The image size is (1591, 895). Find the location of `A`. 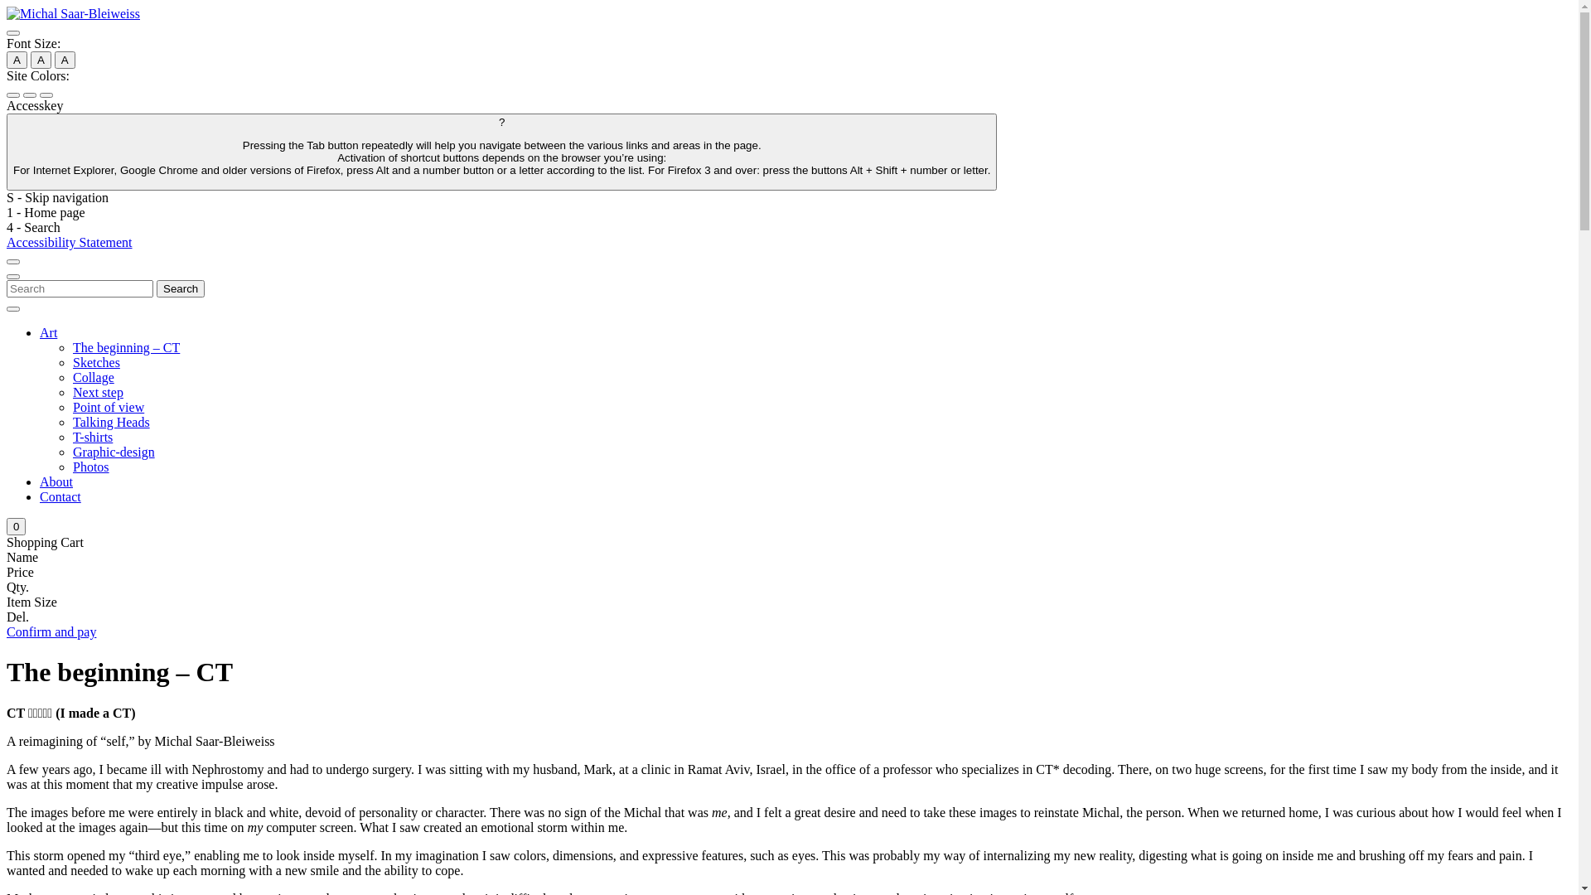

A is located at coordinates (17, 60).